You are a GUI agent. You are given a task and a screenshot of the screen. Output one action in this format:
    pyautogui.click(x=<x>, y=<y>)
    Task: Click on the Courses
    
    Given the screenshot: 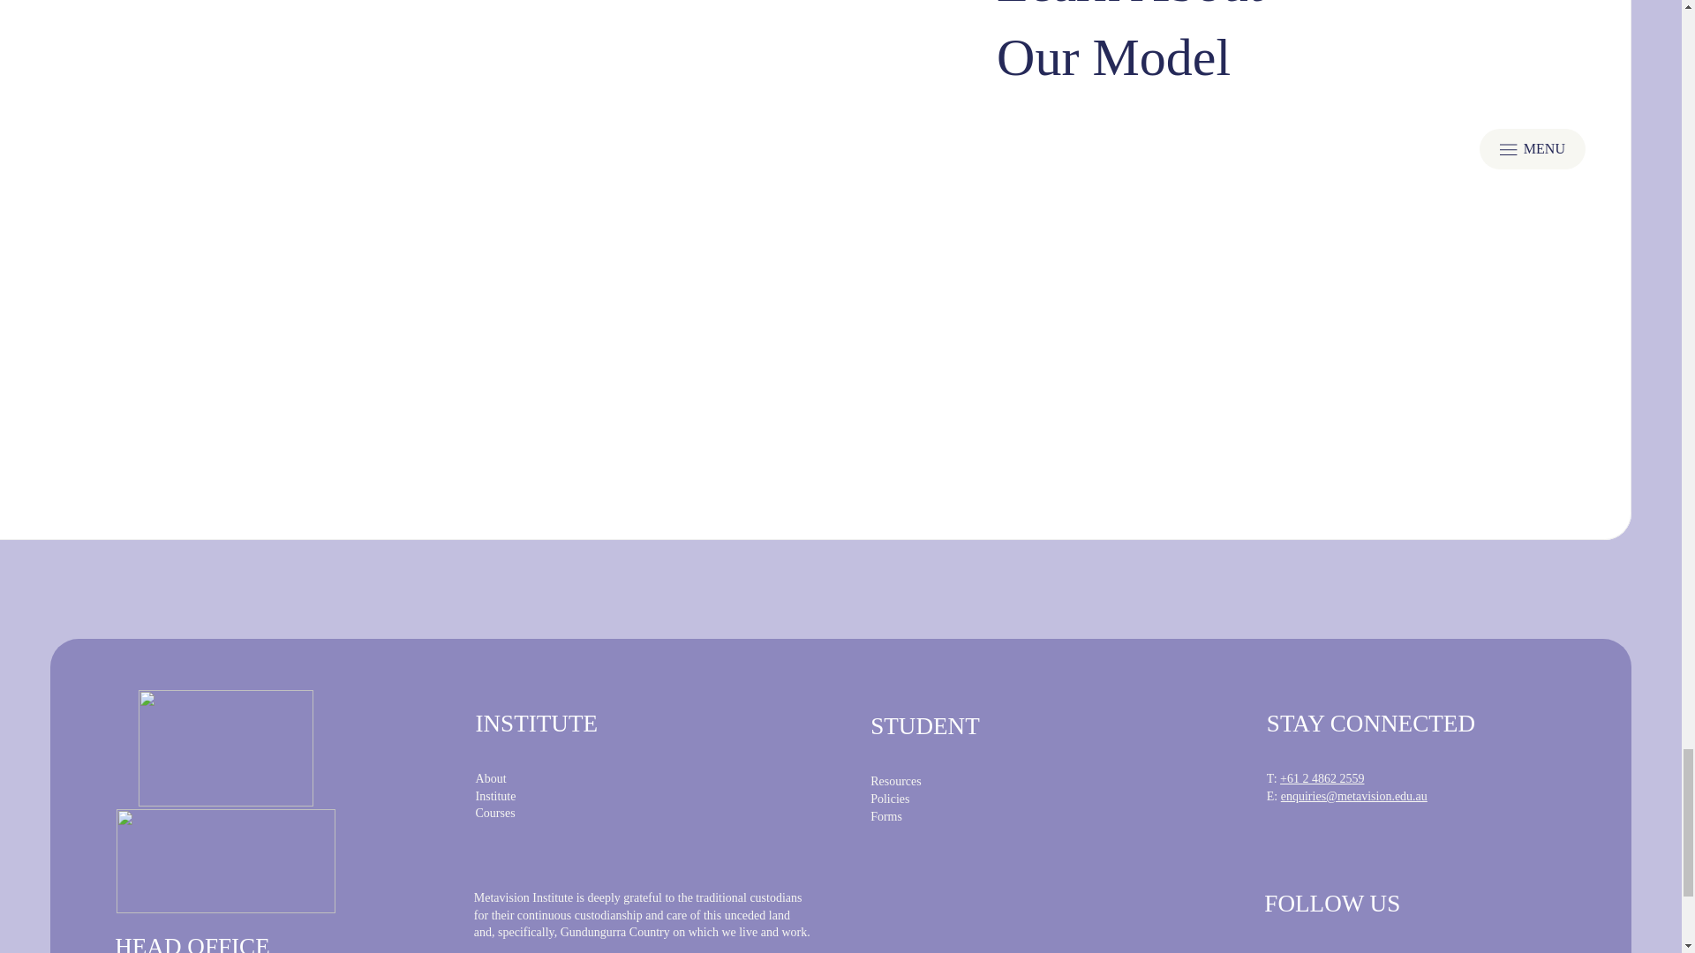 What is the action you would take?
    pyautogui.click(x=495, y=812)
    